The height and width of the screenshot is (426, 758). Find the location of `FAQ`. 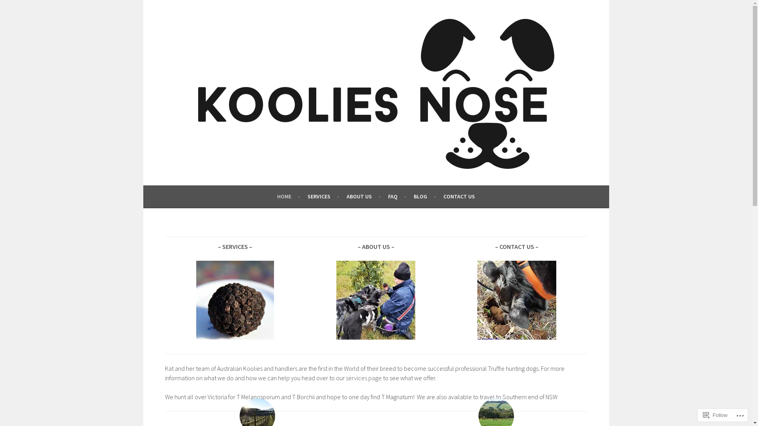

FAQ is located at coordinates (397, 196).